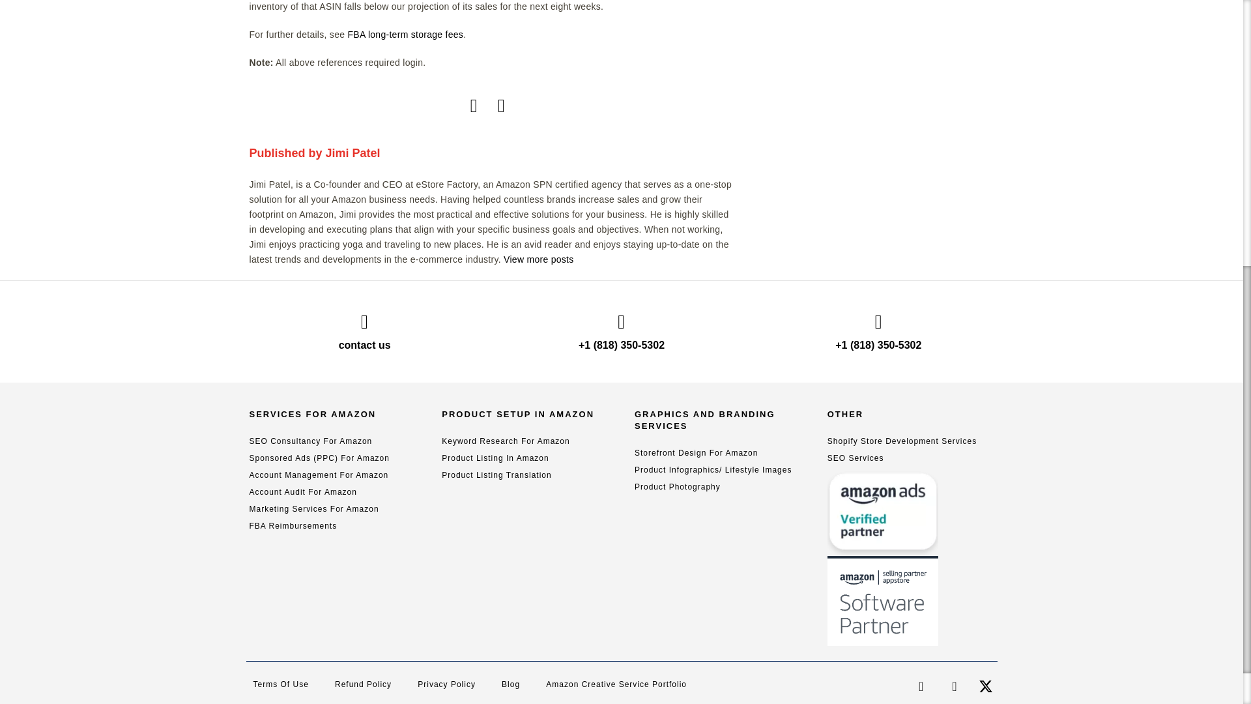 This screenshot has height=704, width=1251. What do you see at coordinates (302, 492) in the screenshot?
I see `Account Audit For Amazon` at bounding box center [302, 492].